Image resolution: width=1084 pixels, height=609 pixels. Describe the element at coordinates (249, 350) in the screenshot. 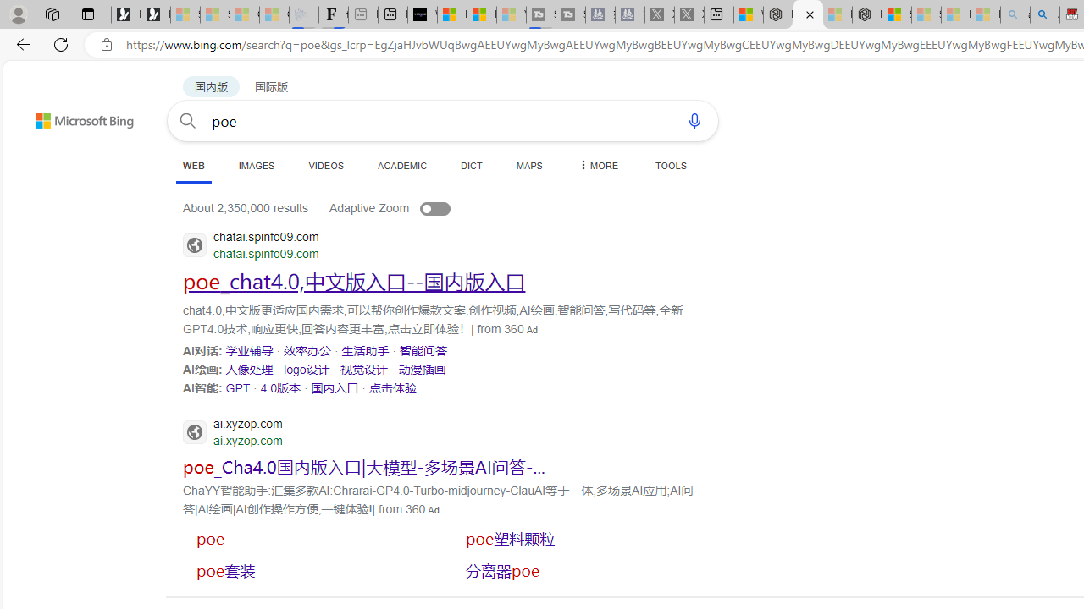

I see `SERP,5562` at that location.